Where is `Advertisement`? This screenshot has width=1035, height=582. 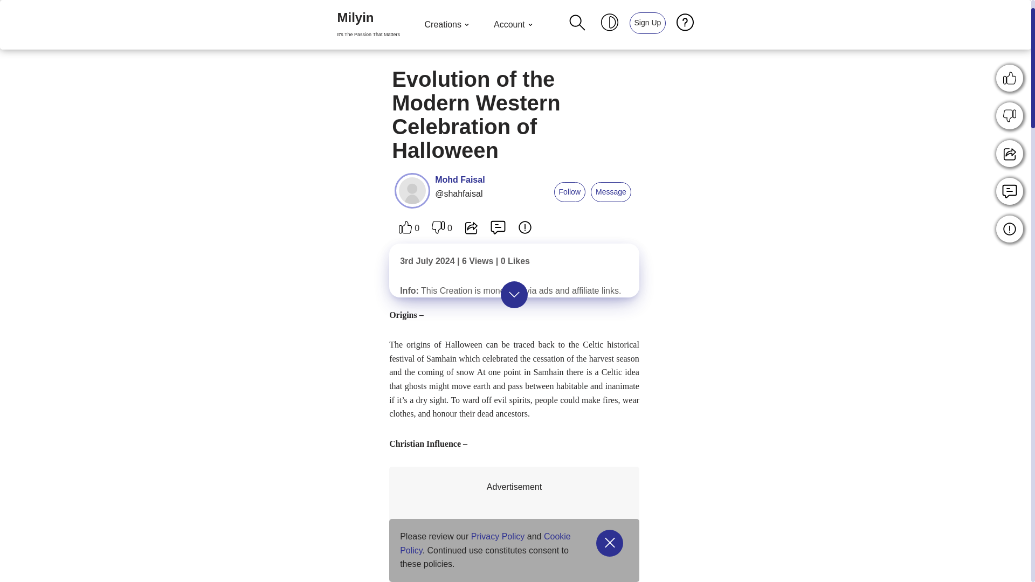
Advertisement is located at coordinates (459, 180).